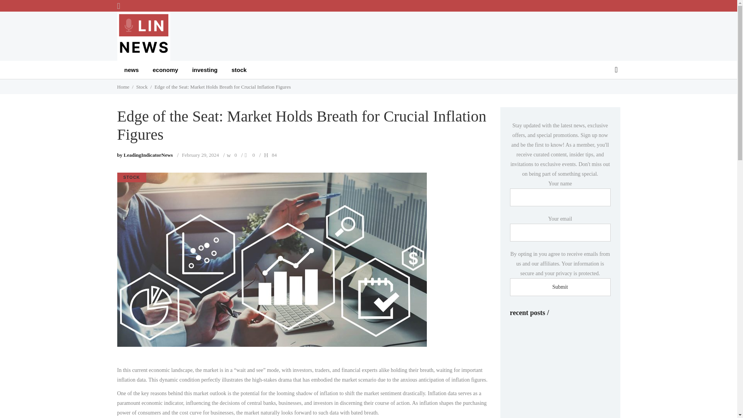 The height and width of the screenshot is (418, 743). Describe the element at coordinates (132, 70) in the screenshot. I see `news` at that location.